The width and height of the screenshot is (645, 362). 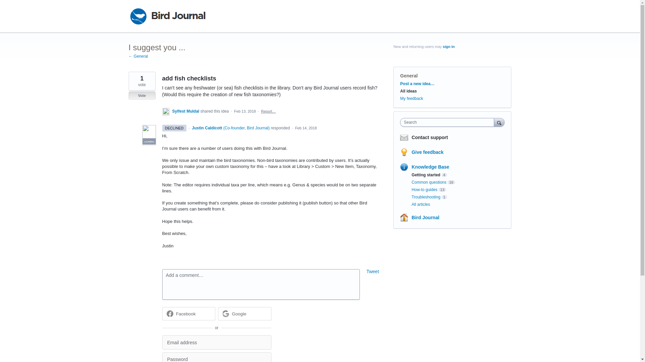 I want to click on Facebook sign in, so click(x=188, y=313).